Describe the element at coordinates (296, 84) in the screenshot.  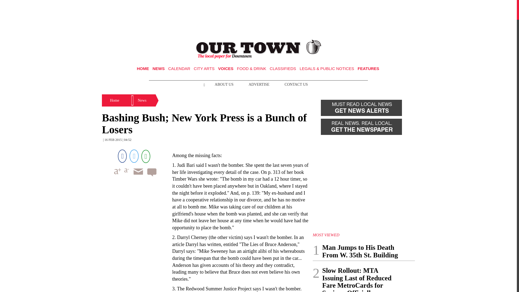
I see `CONTACT US` at that location.